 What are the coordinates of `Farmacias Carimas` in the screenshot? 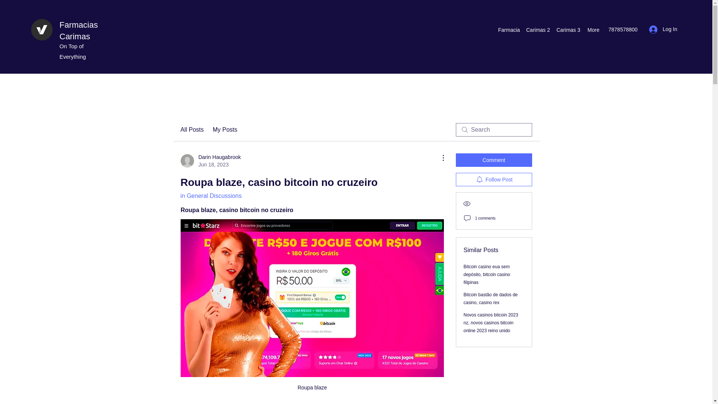 It's located at (210, 161).